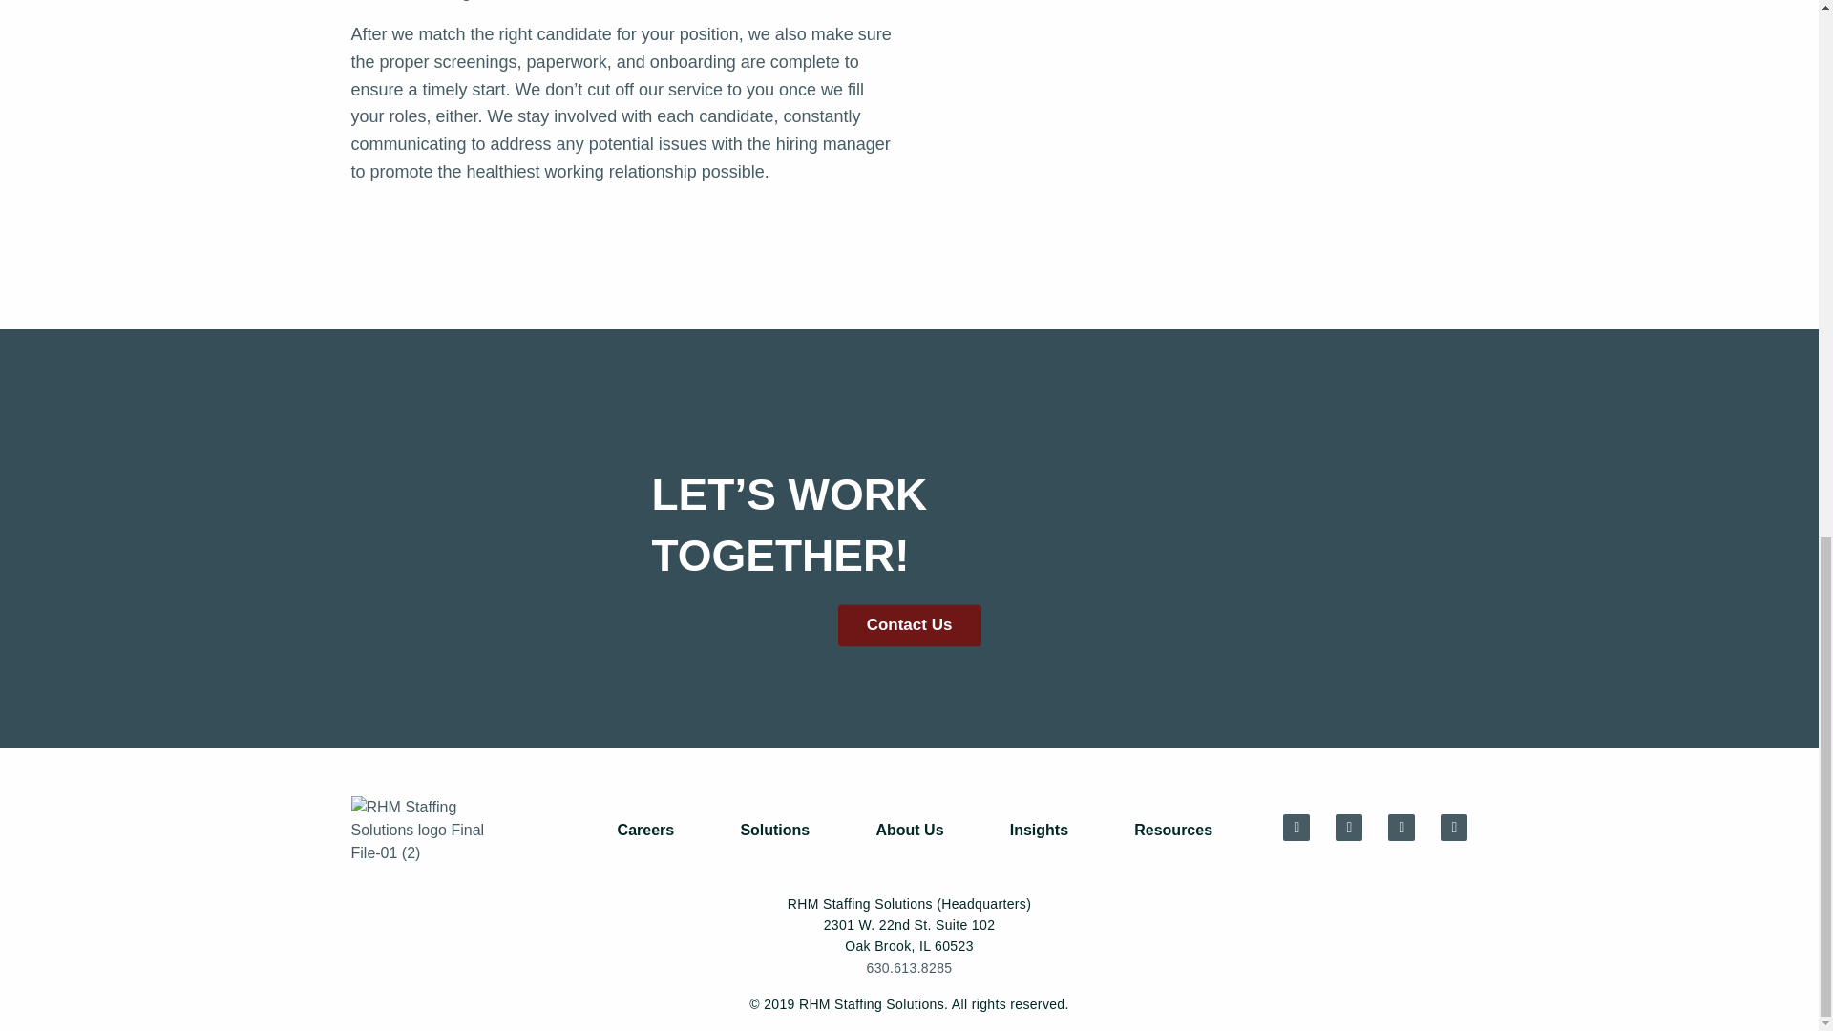 The image size is (1833, 1031). What do you see at coordinates (1173, 831) in the screenshot?
I see `Resources` at bounding box center [1173, 831].